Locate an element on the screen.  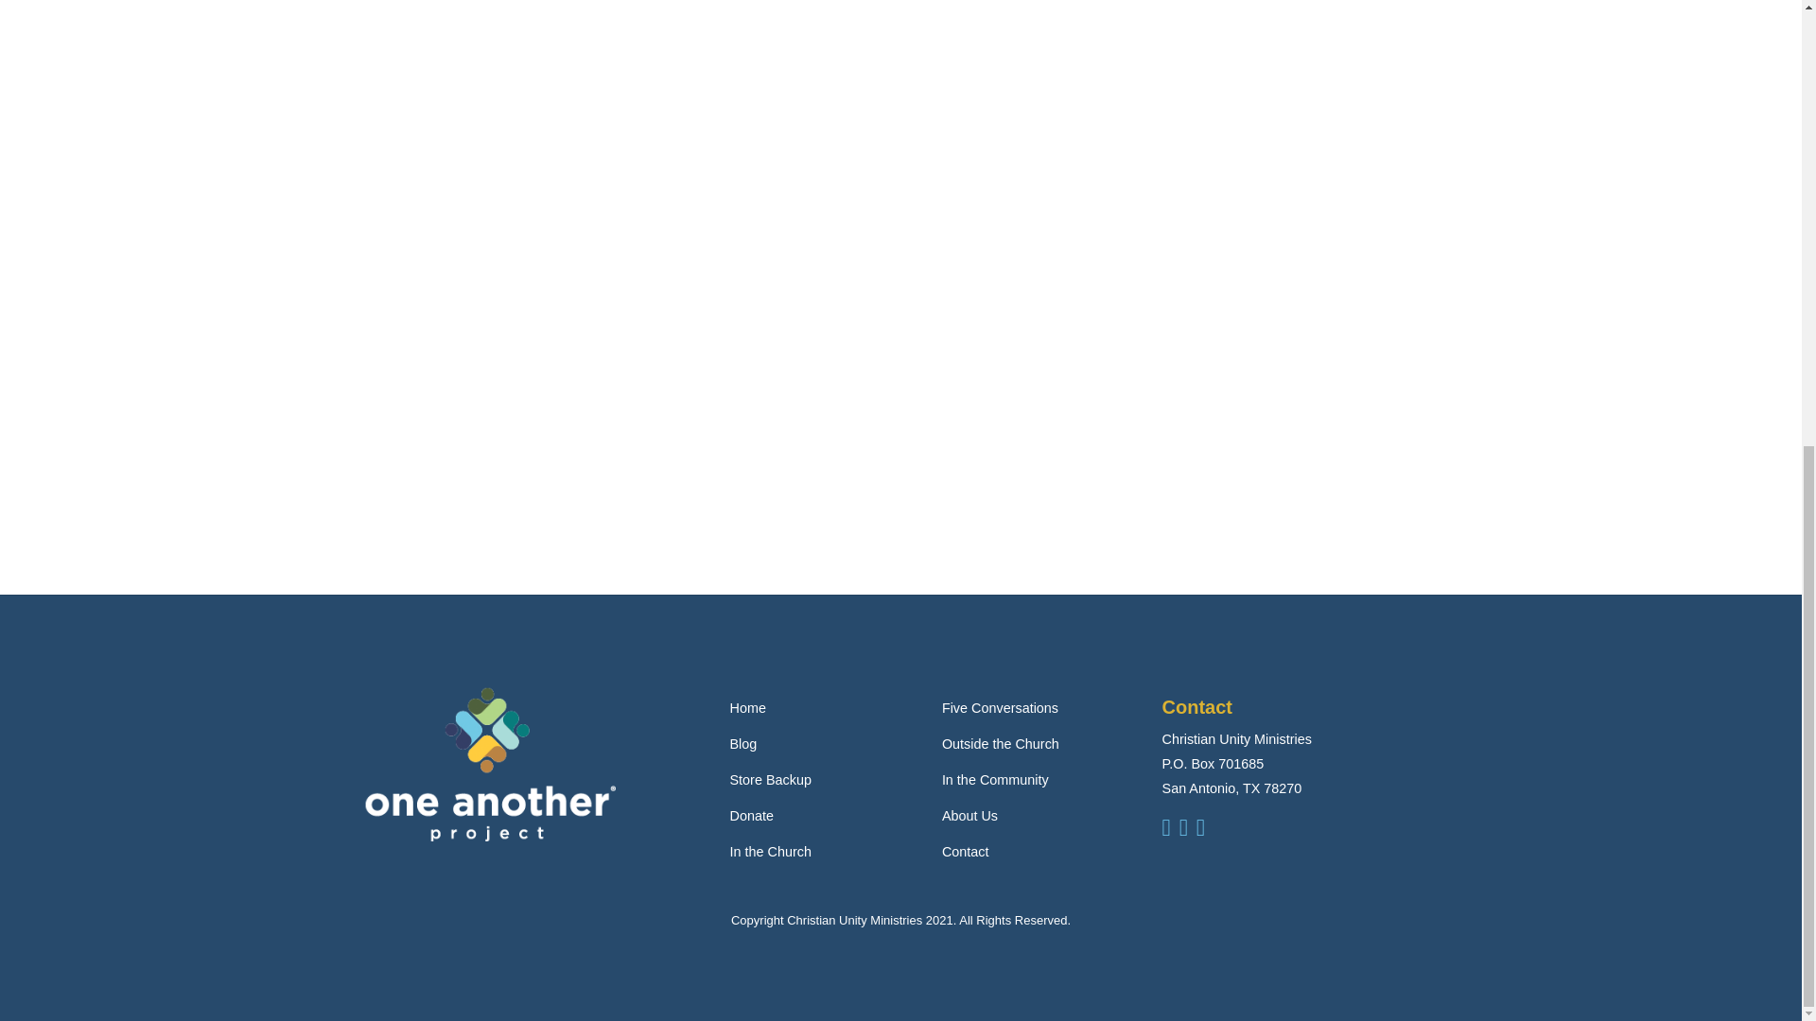
In the Community is located at coordinates (995, 779).